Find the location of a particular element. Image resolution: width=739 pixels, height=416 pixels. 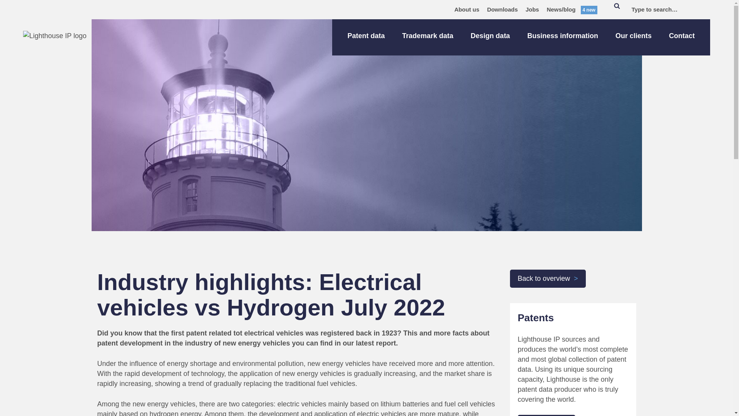

Contact is located at coordinates (681, 37).